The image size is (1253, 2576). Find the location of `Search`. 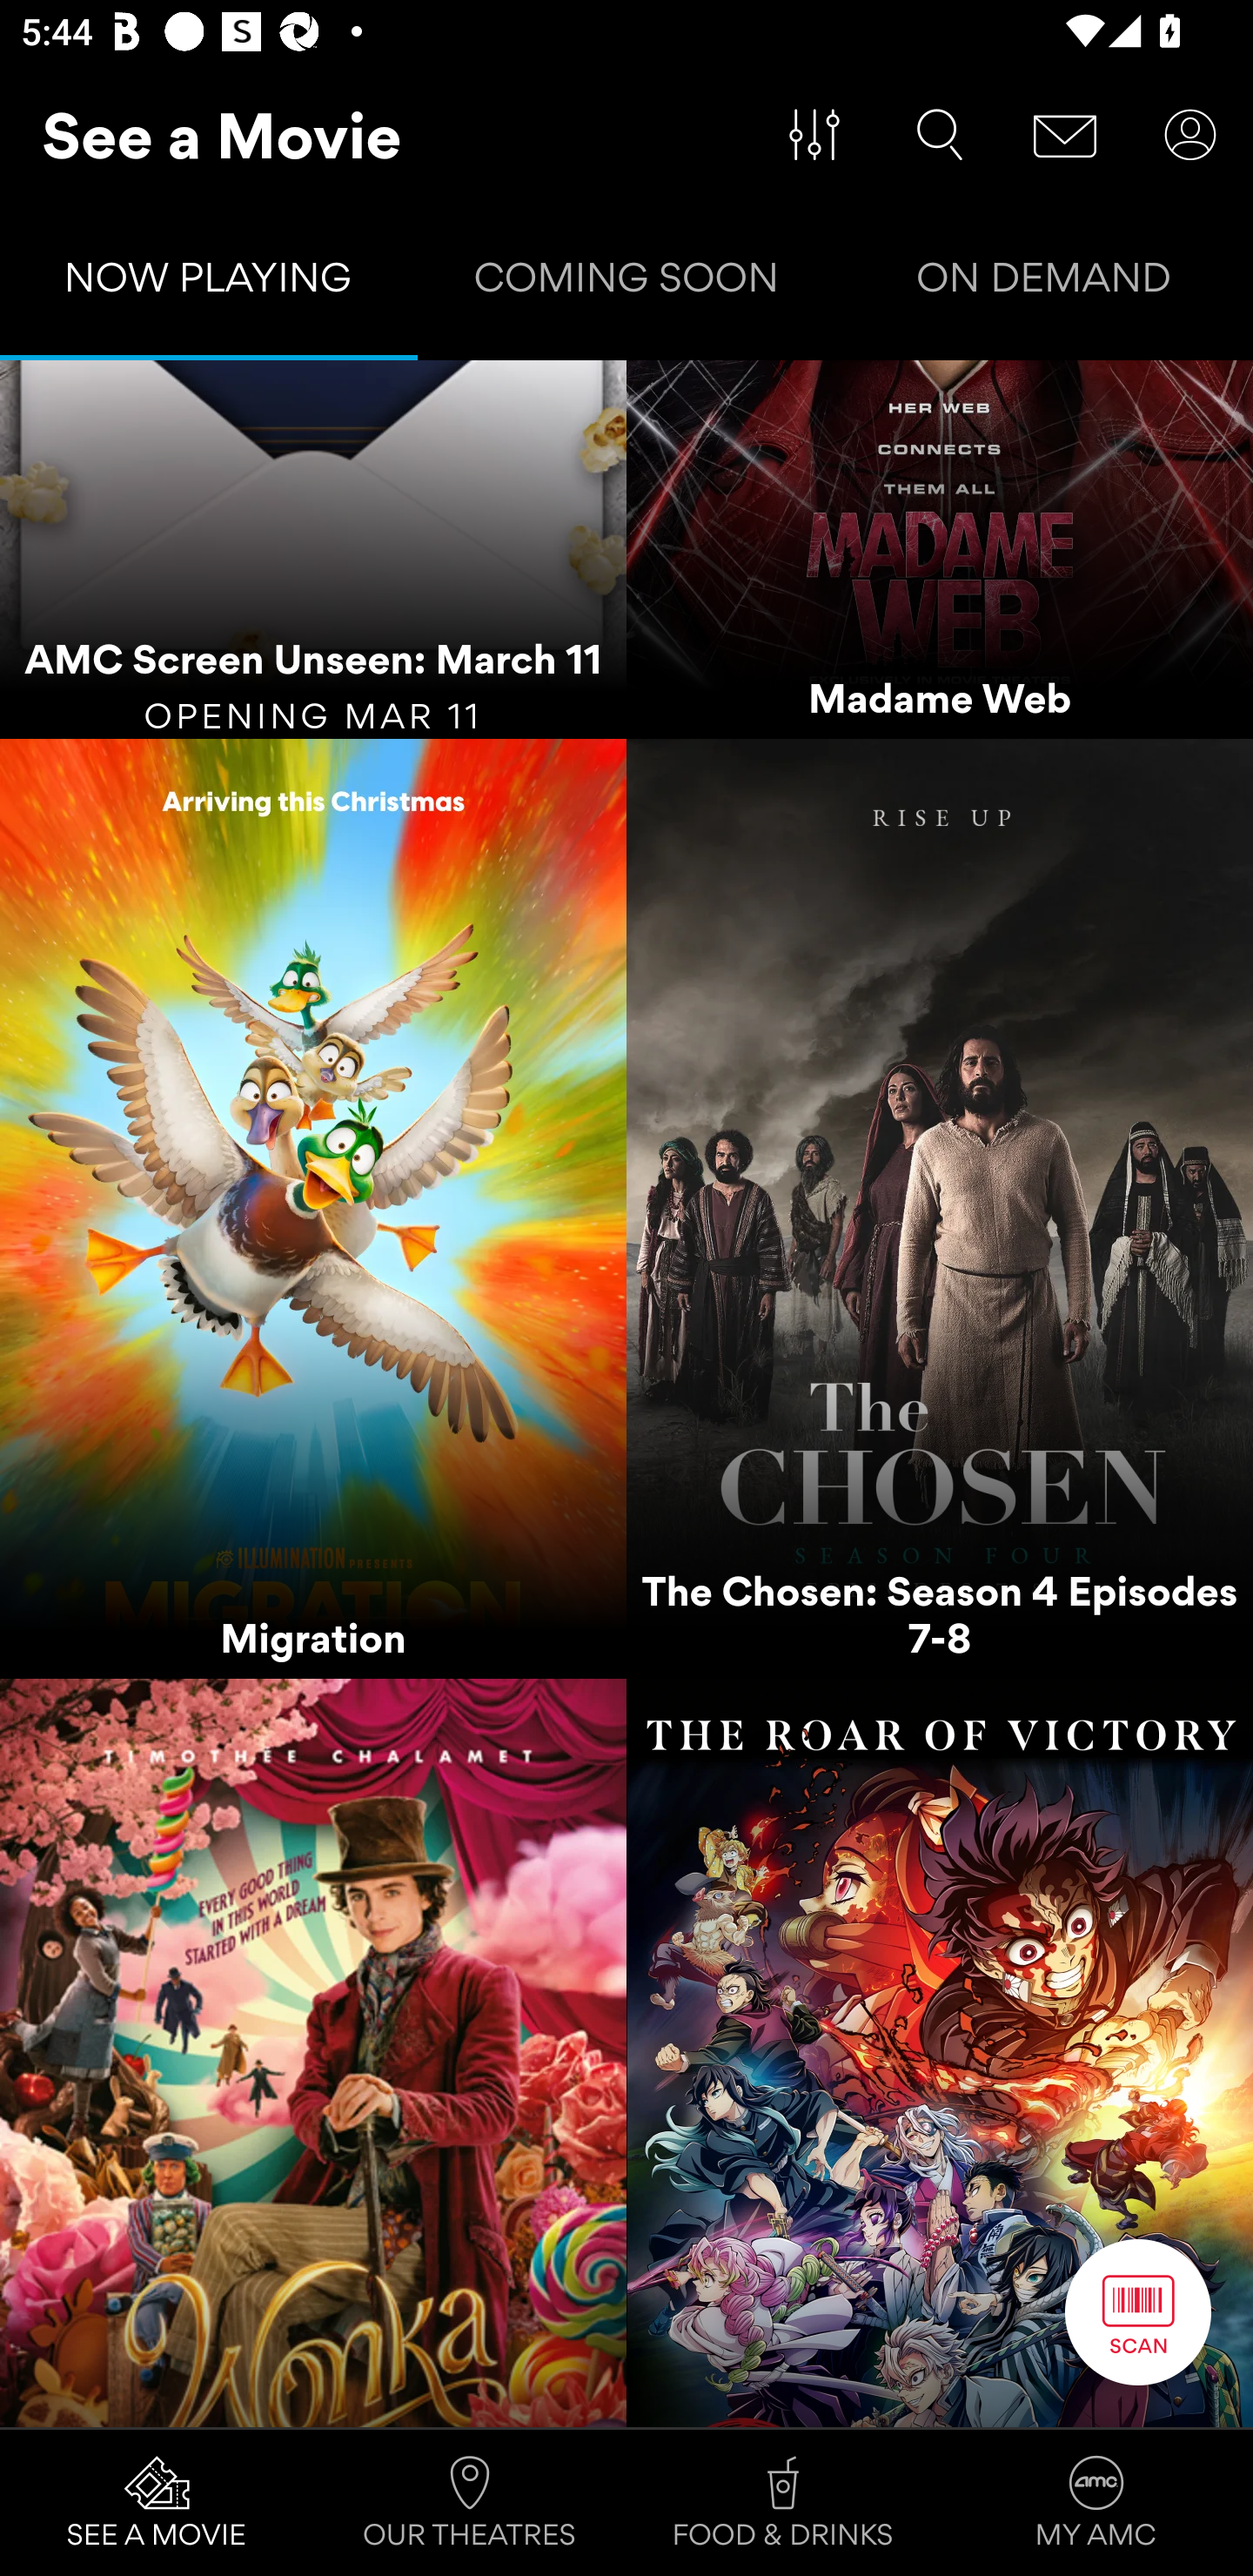

Search is located at coordinates (940, 135).